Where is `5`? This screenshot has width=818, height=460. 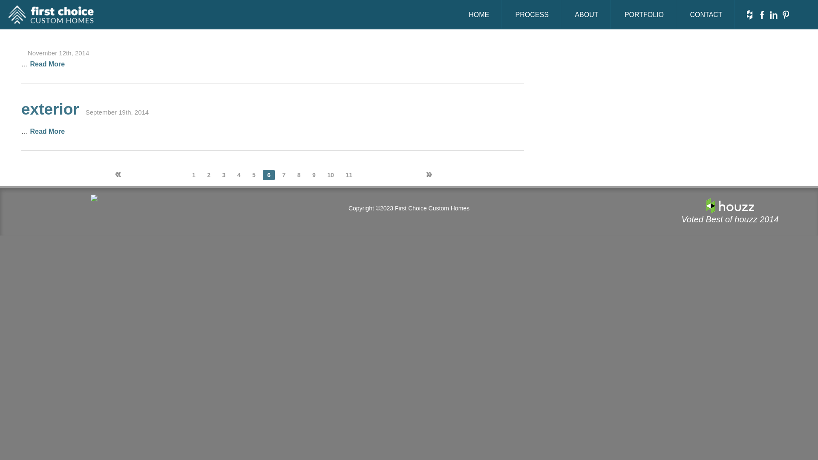
5 is located at coordinates (254, 175).